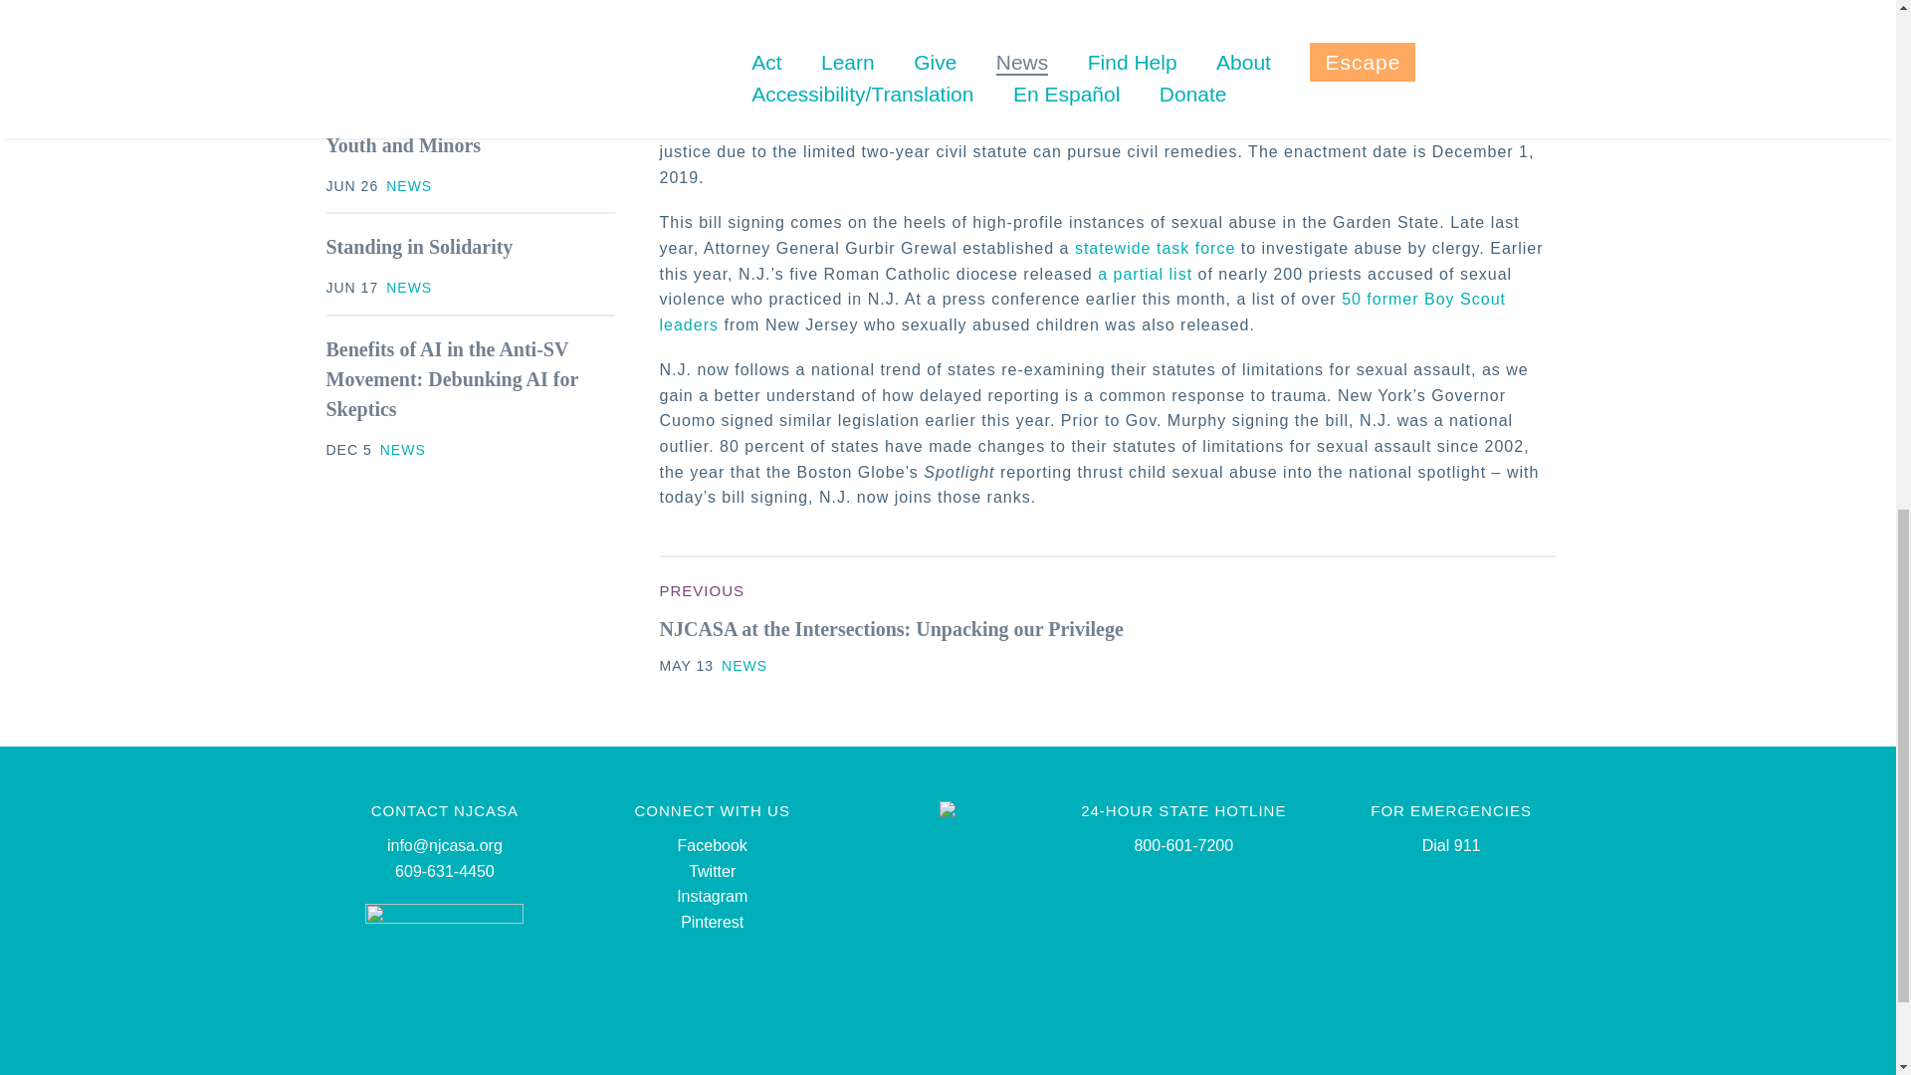  I want to click on Standing in Solidarity, so click(420, 247).